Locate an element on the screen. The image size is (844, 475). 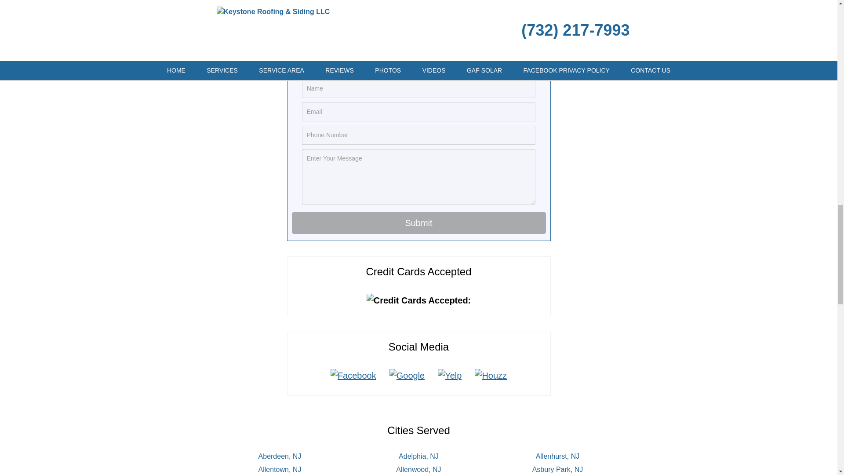
Asbury Park, NJ is located at coordinates (557, 469).